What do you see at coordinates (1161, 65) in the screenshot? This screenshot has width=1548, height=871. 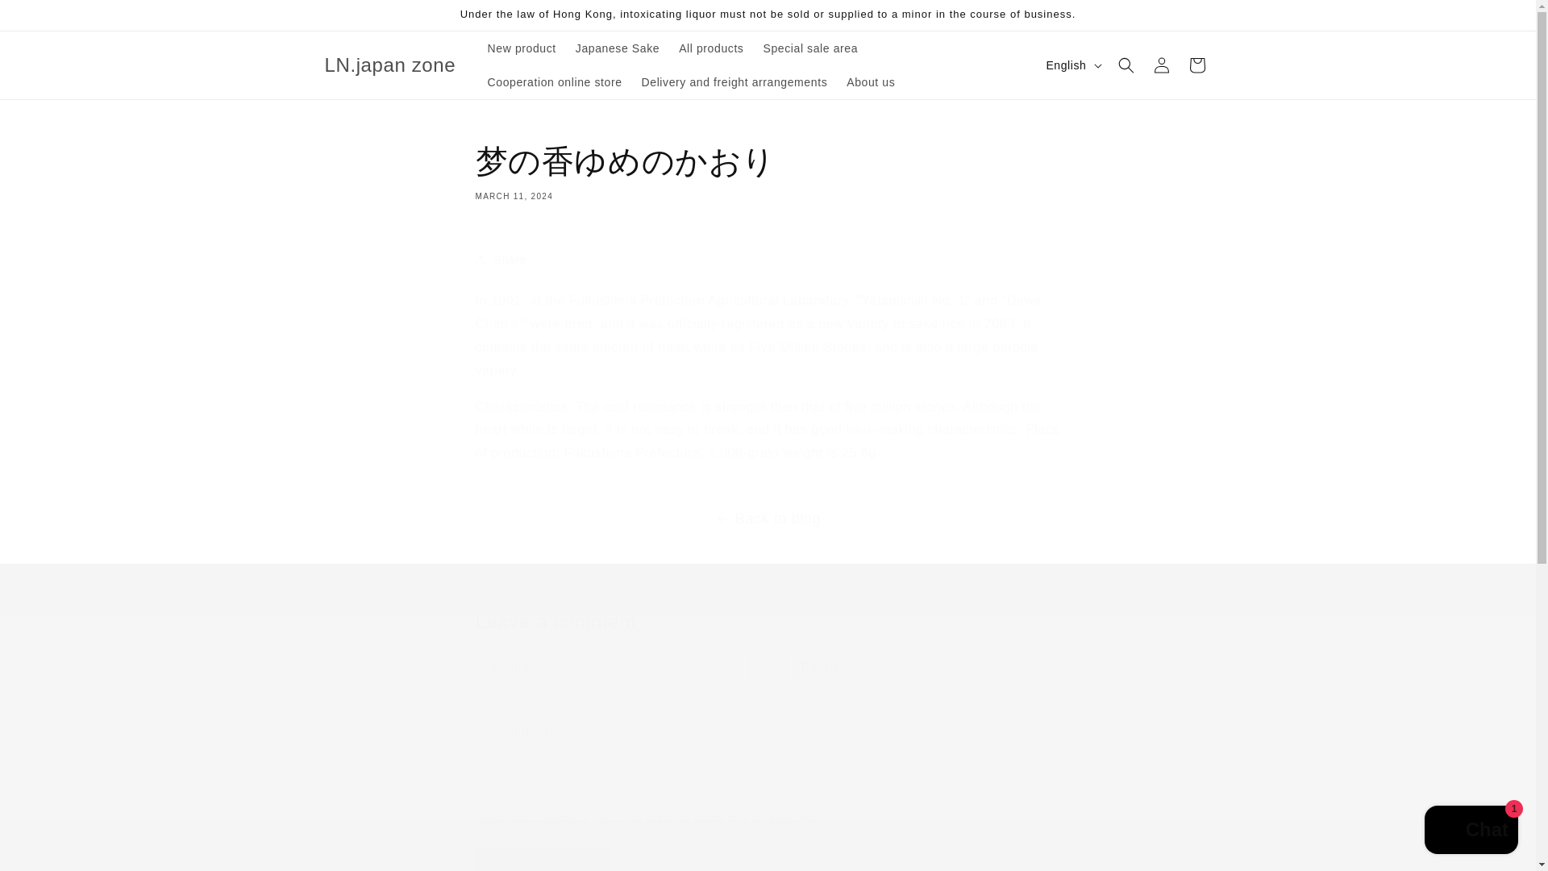 I see `Log in` at bounding box center [1161, 65].